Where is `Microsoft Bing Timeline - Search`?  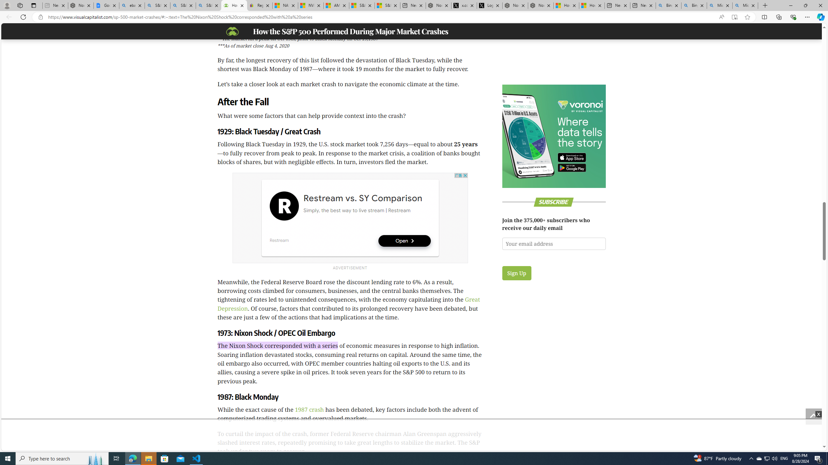 Microsoft Bing Timeline - Search is located at coordinates (745, 5).